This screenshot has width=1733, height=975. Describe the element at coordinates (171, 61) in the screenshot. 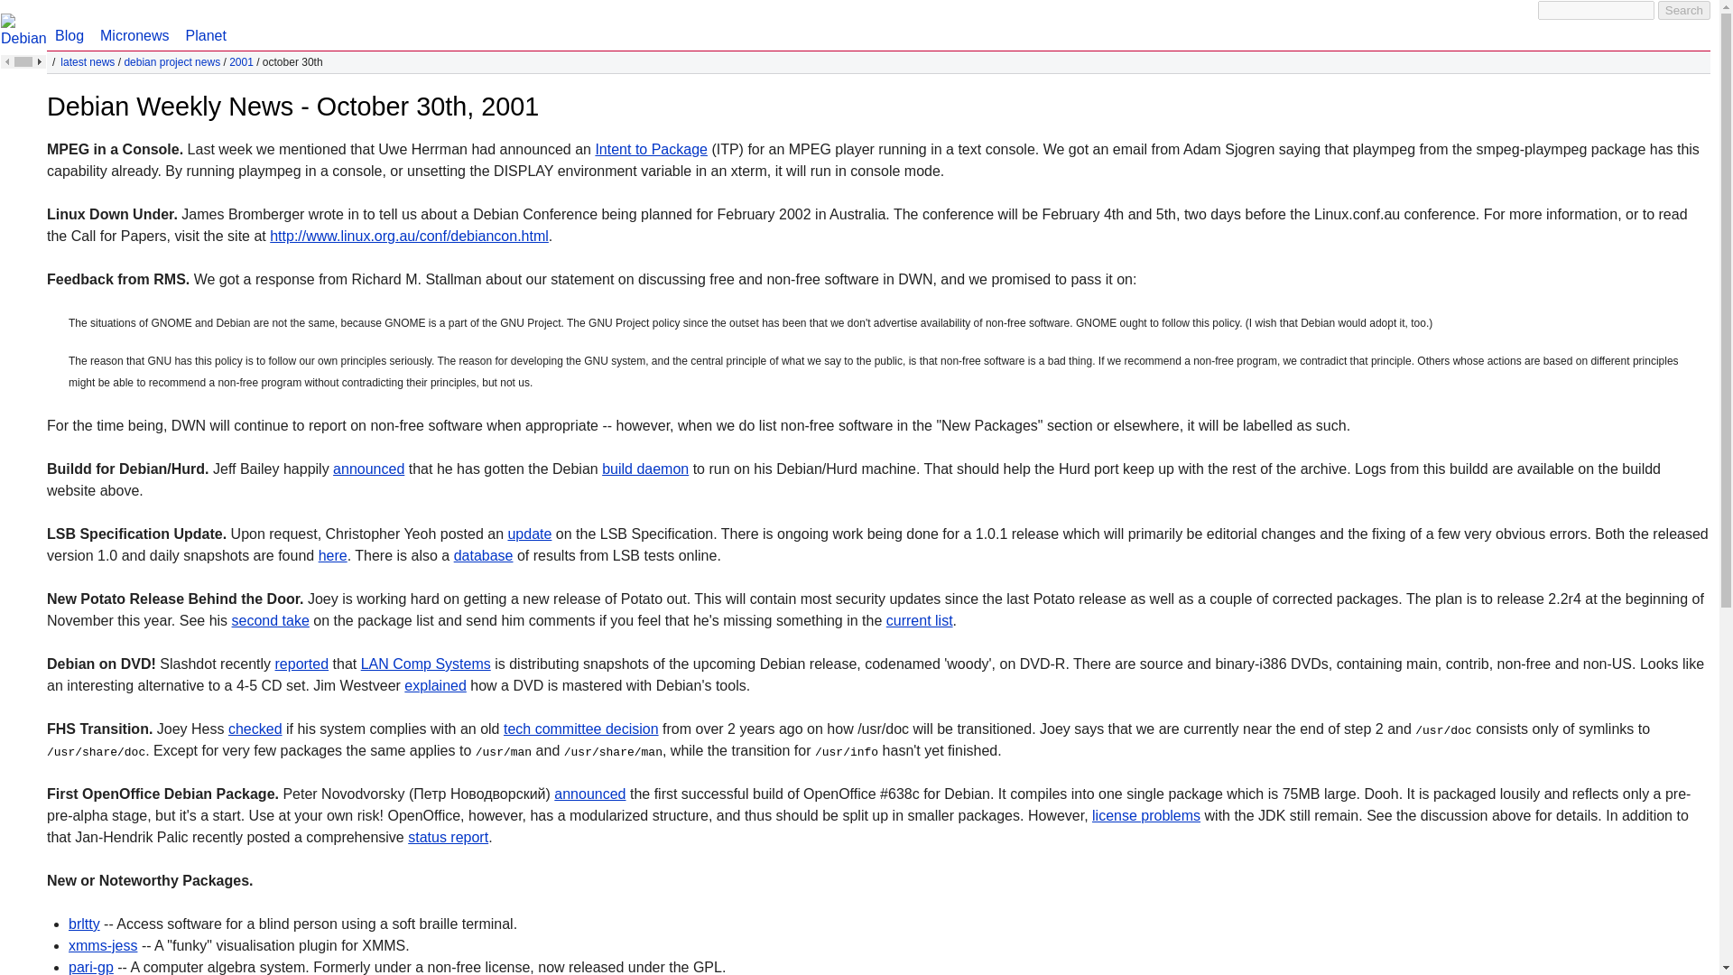

I see `debian project news` at that location.